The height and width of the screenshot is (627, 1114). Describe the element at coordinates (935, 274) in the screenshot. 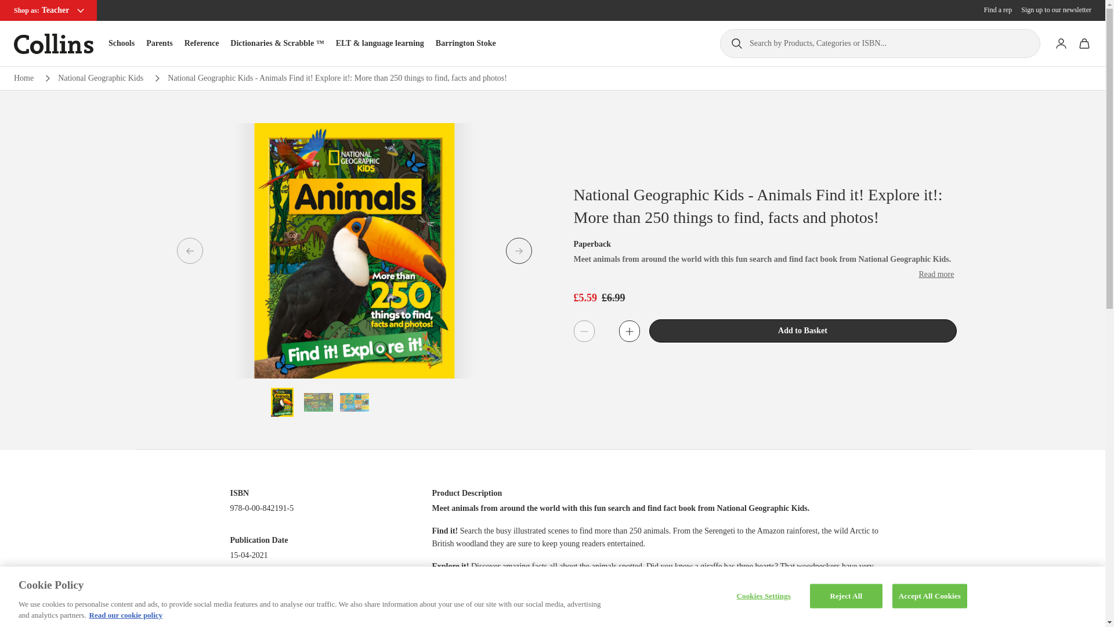

I see `Read more` at that location.